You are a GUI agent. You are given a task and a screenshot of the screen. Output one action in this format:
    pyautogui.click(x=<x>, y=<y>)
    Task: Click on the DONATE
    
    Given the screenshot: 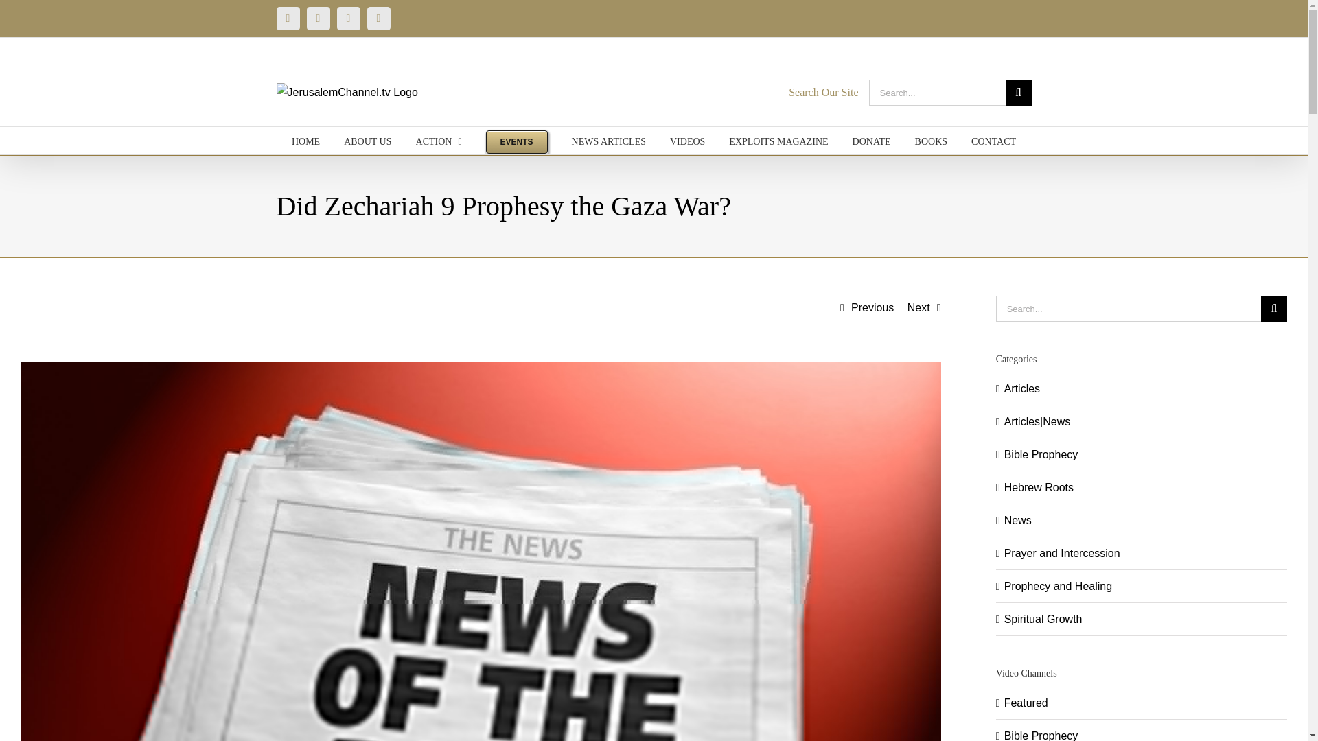 What is the action you would take?
    pyautogui.click(x=872, y=140)
    